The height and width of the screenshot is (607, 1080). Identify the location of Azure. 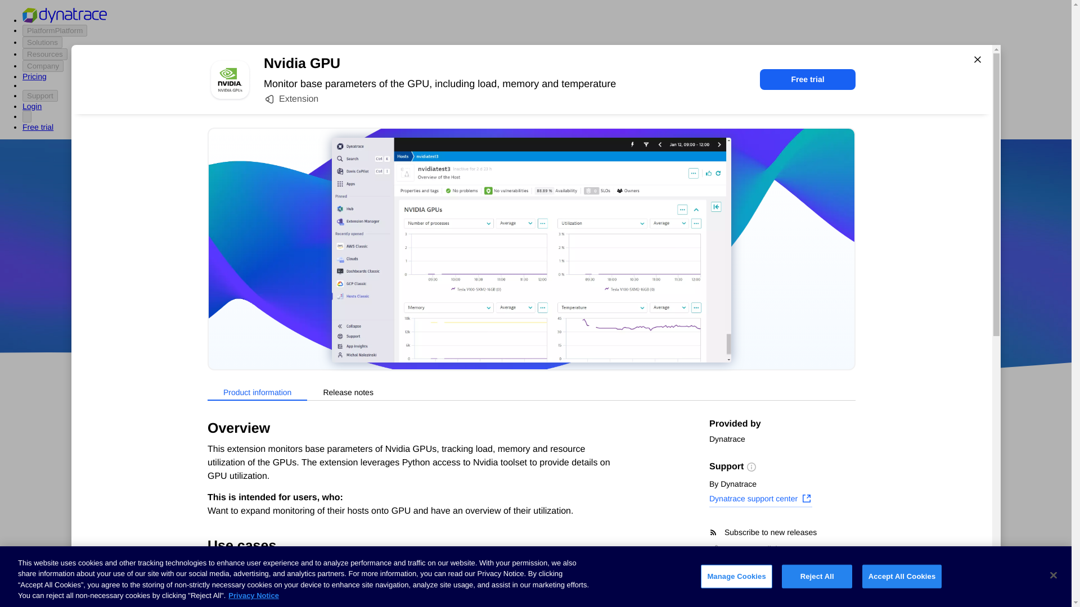
(506, 310).